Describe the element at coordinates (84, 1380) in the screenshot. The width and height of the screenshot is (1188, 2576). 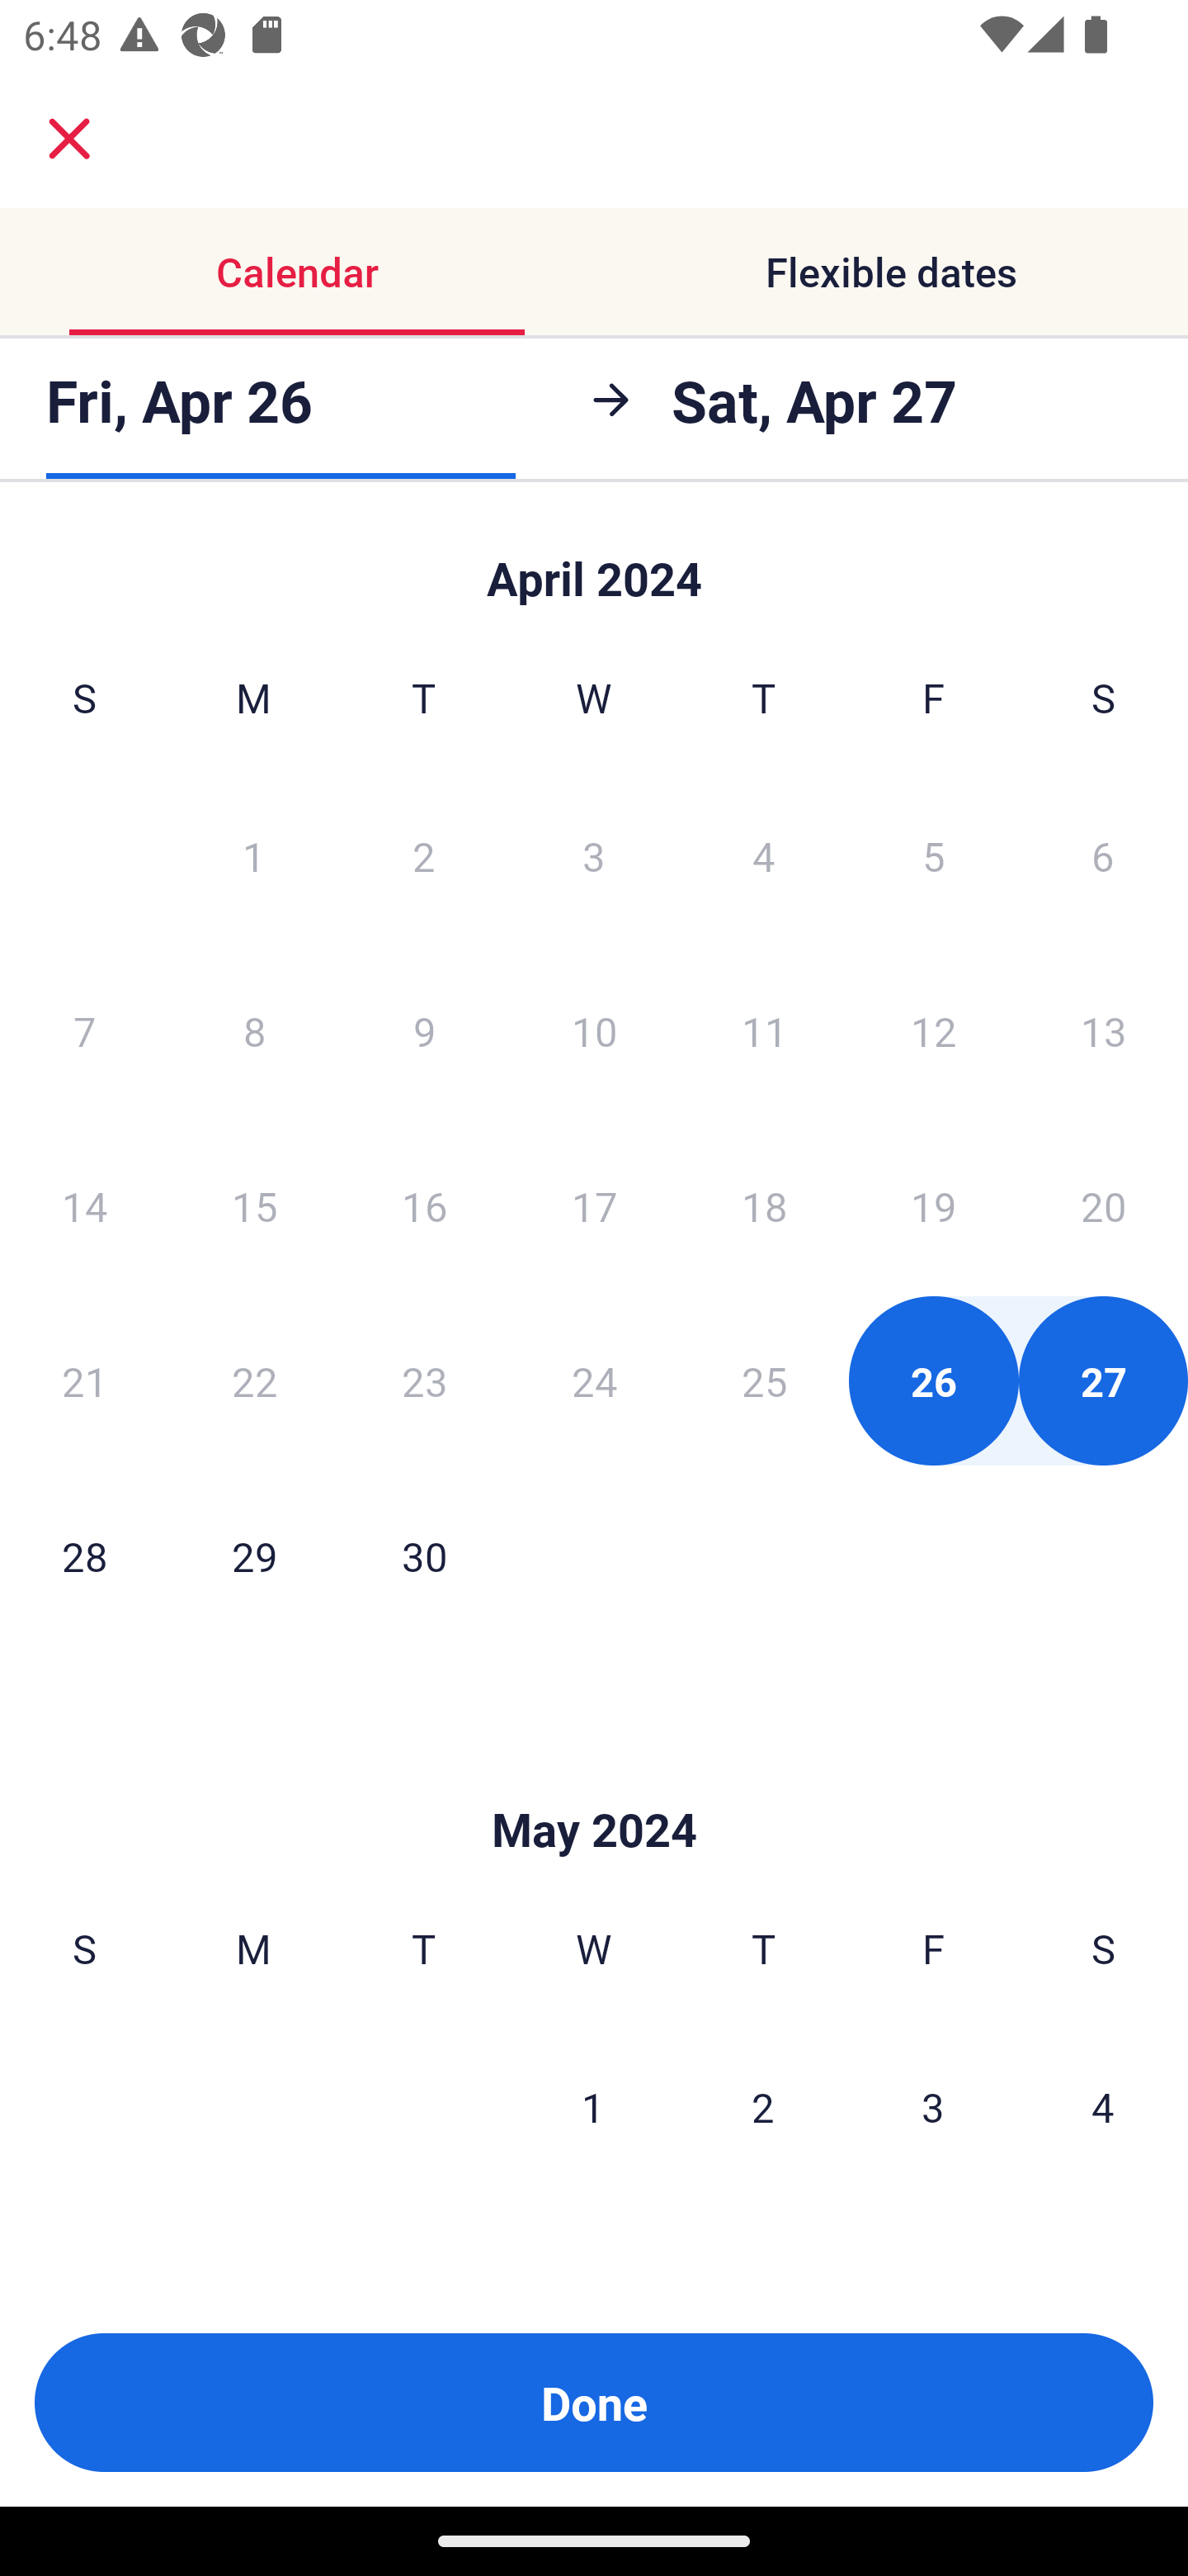
I see `21 Sunday, April 21, 2024` at that location.